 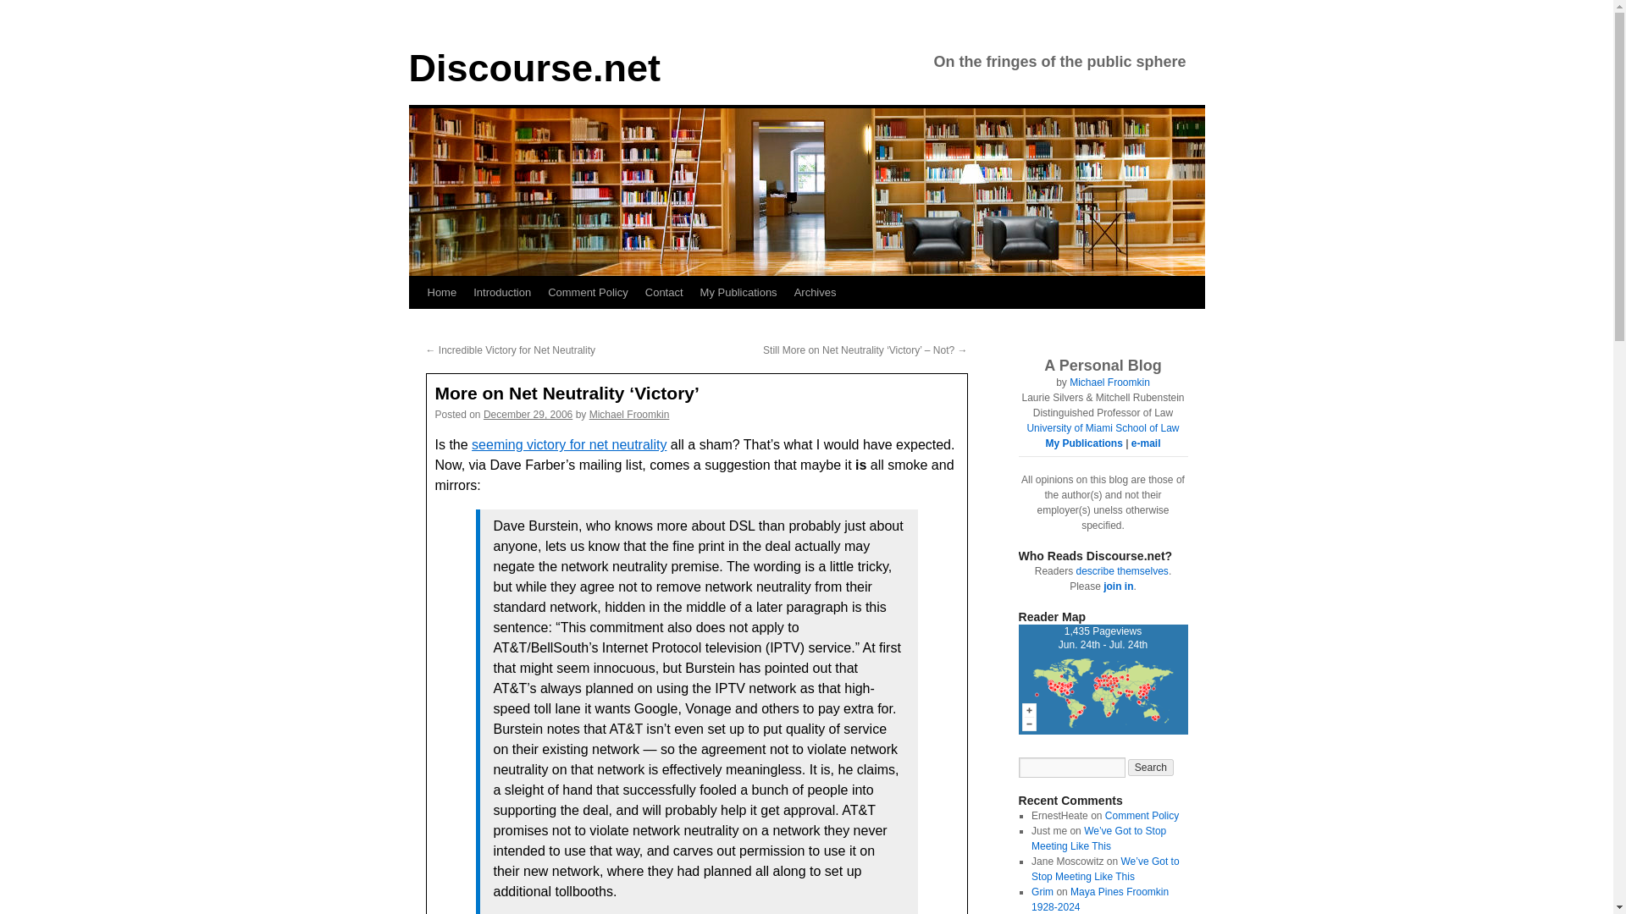 What do you see at coordinates (1103, 428) in the screenshot?
I see `View all posts by Michael Froomkin` at bounding box center [1103, 428].